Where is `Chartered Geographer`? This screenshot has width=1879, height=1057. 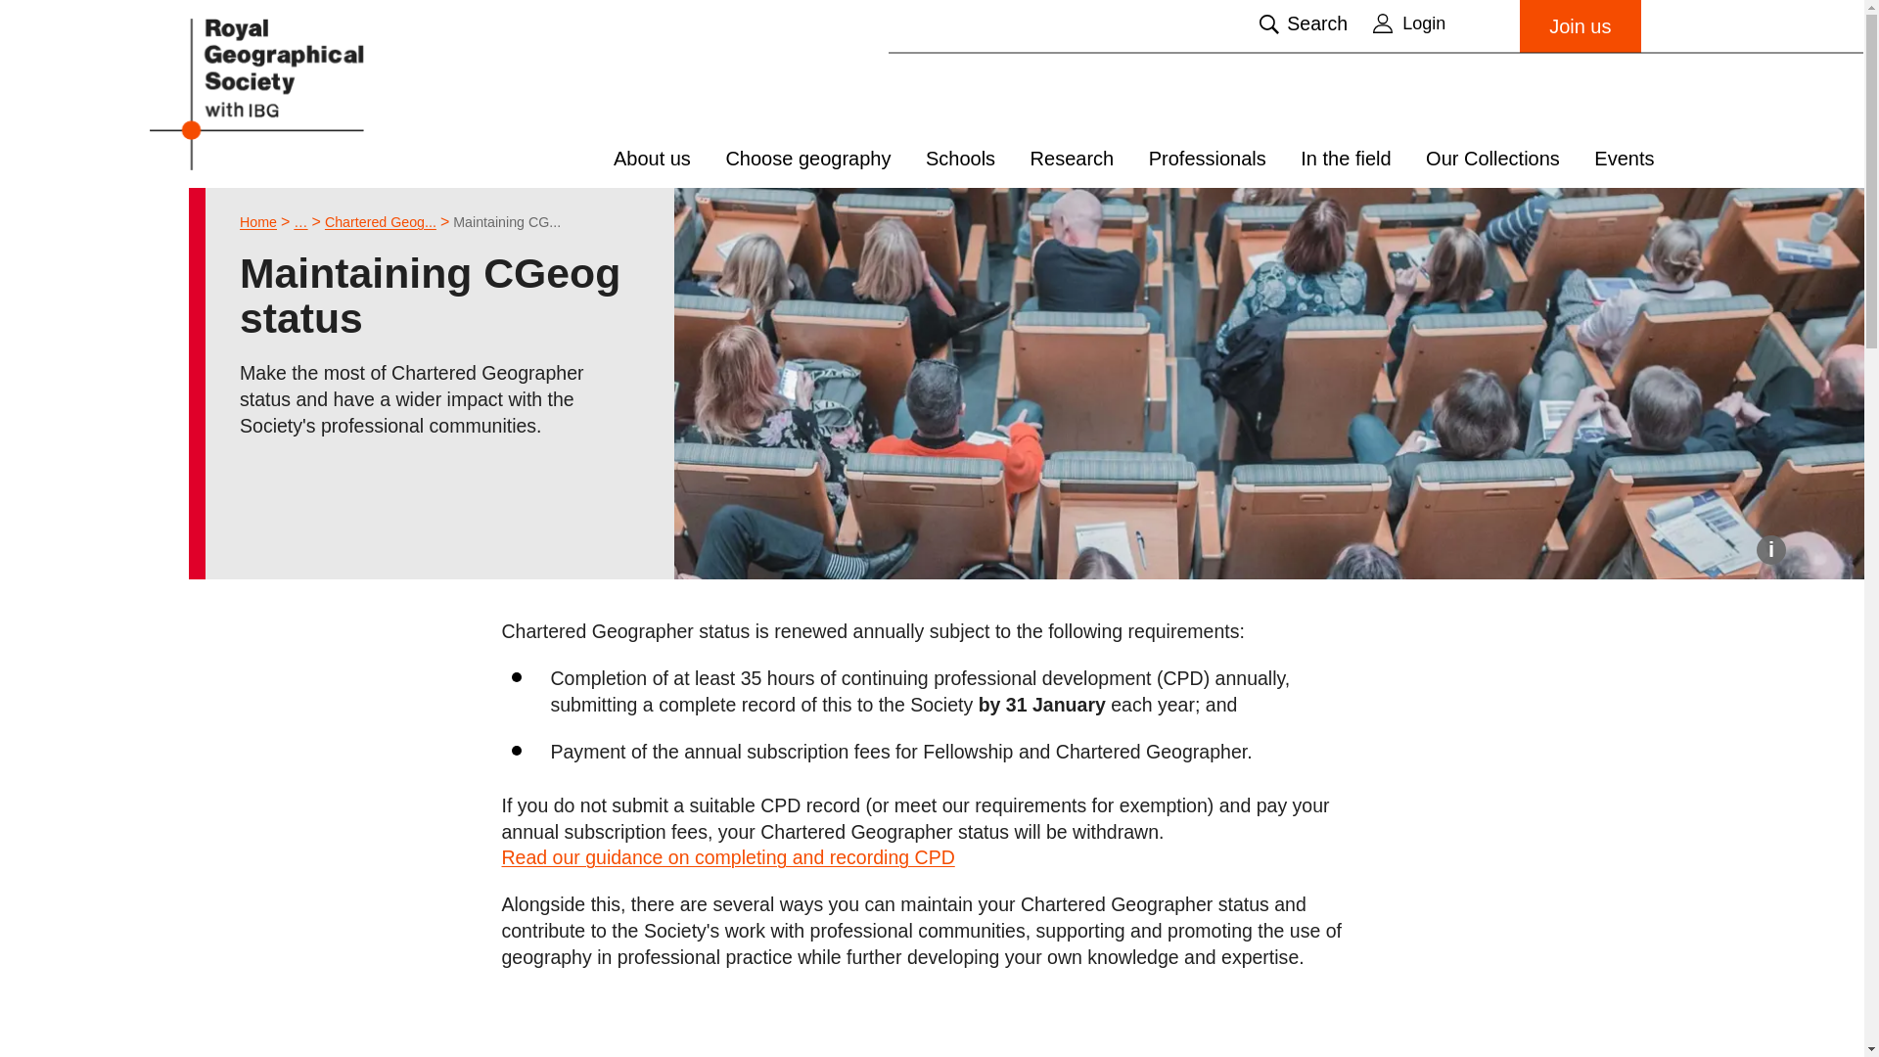
Chartered Geographer is located at coordinates (380, 222).